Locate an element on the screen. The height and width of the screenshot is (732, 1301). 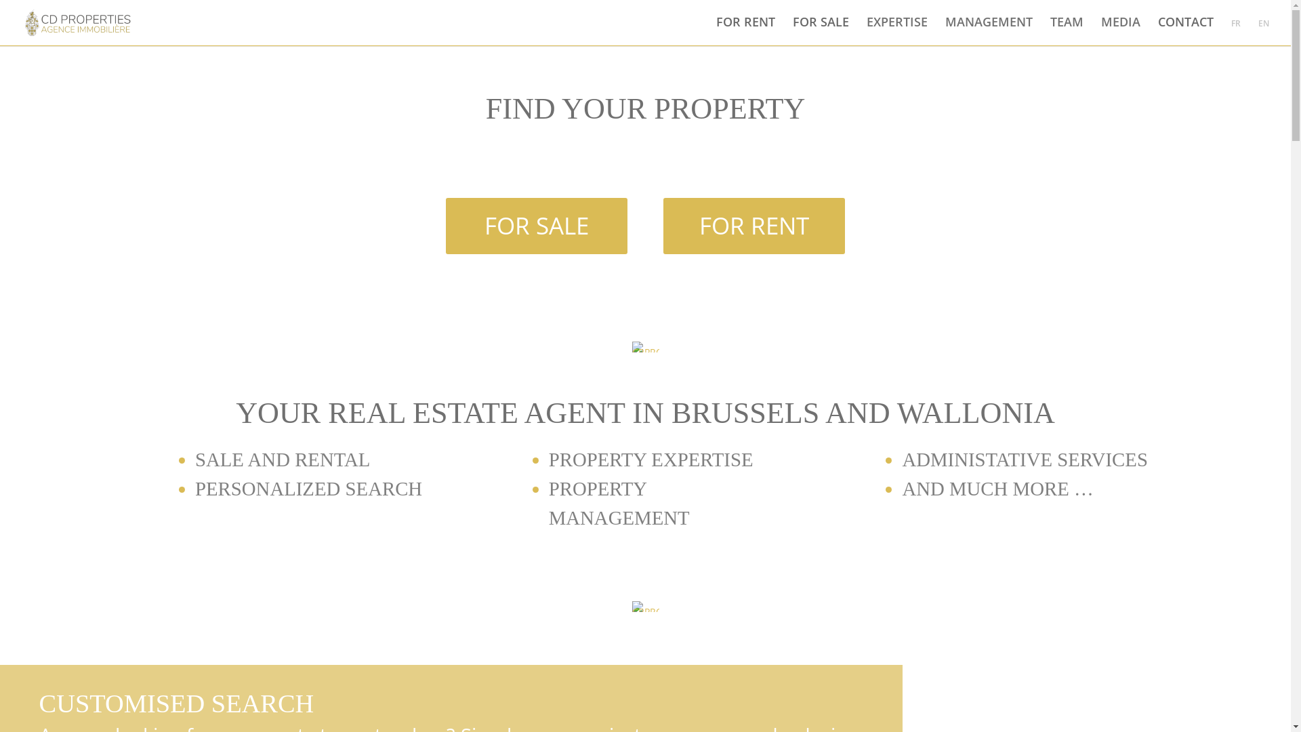
FOR SALE is located at coordinates (821, 30).